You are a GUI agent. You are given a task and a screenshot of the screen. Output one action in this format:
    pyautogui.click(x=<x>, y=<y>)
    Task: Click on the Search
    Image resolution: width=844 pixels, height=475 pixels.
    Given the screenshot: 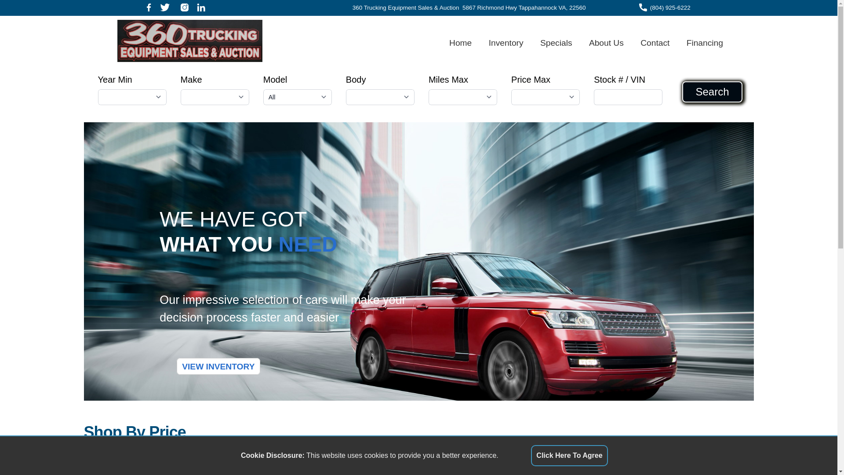 What is the action you would take?
    pyautogui.click(x=377, y=96)
    